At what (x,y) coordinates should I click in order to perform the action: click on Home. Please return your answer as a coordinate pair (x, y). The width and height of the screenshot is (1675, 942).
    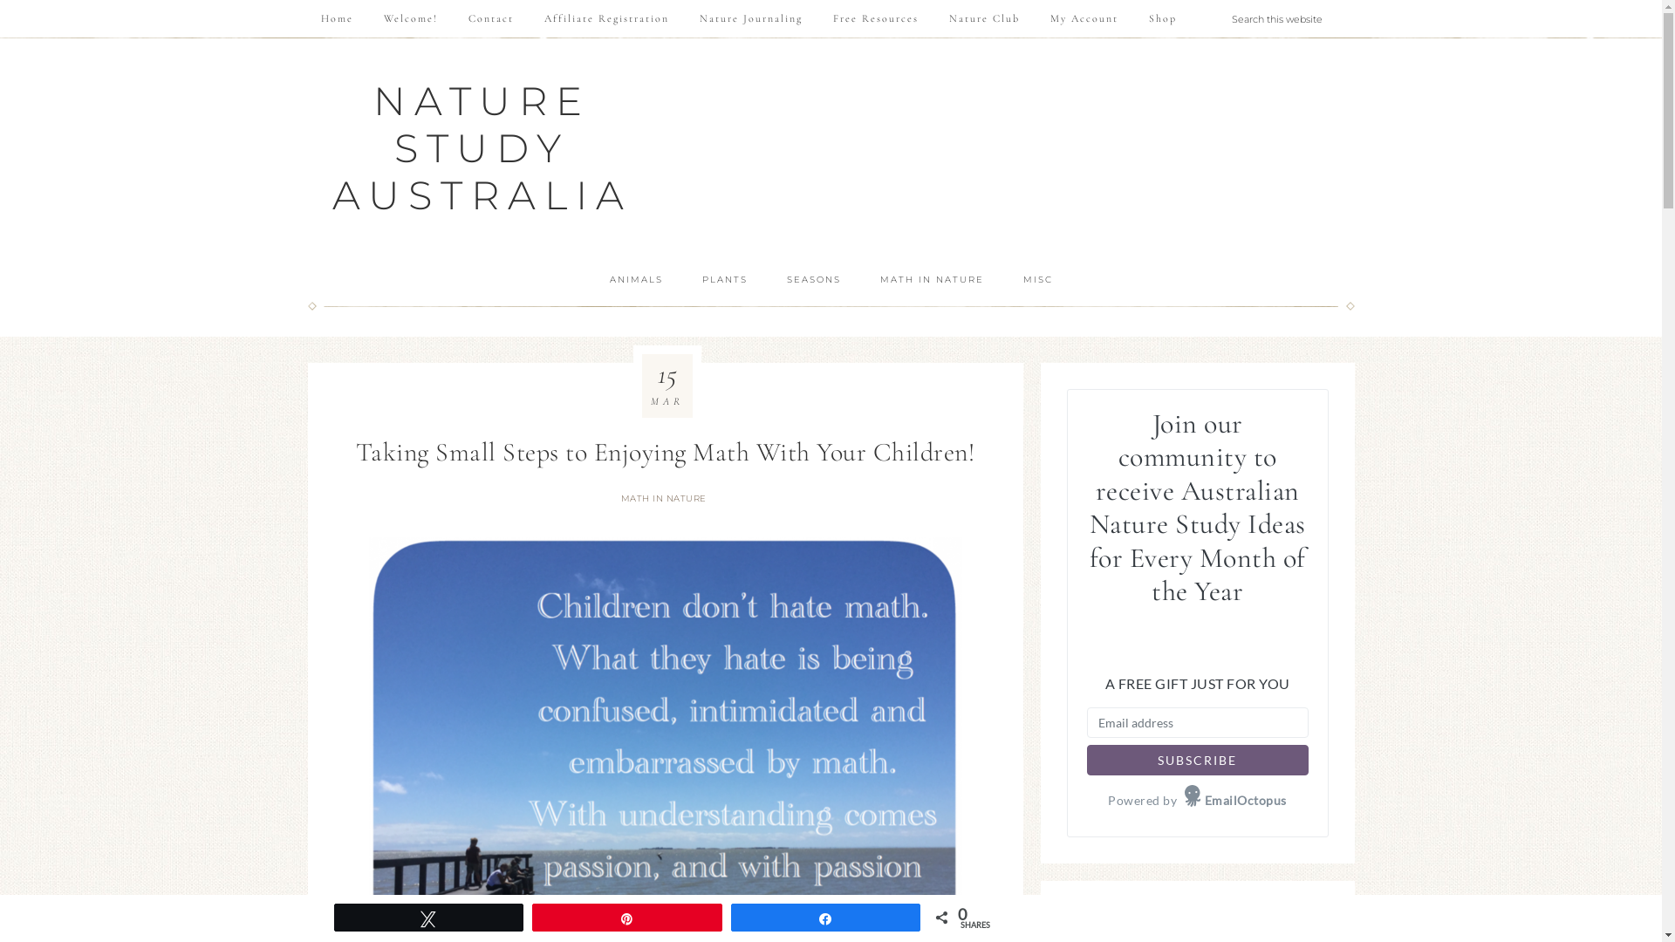
    Looking at the image, I should click on (337, 18).